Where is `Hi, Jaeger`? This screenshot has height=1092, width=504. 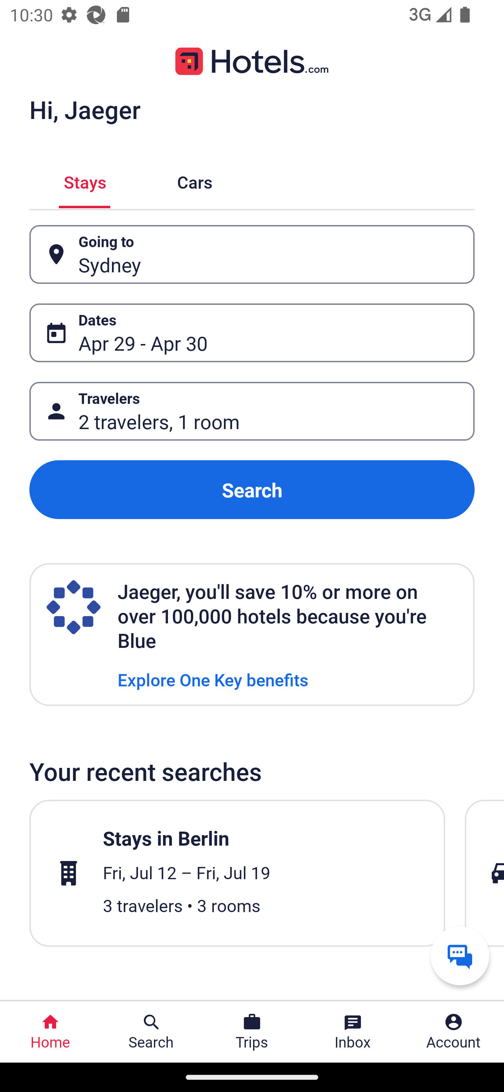 Hi, Jaeger is located at coordinates (85, 109).